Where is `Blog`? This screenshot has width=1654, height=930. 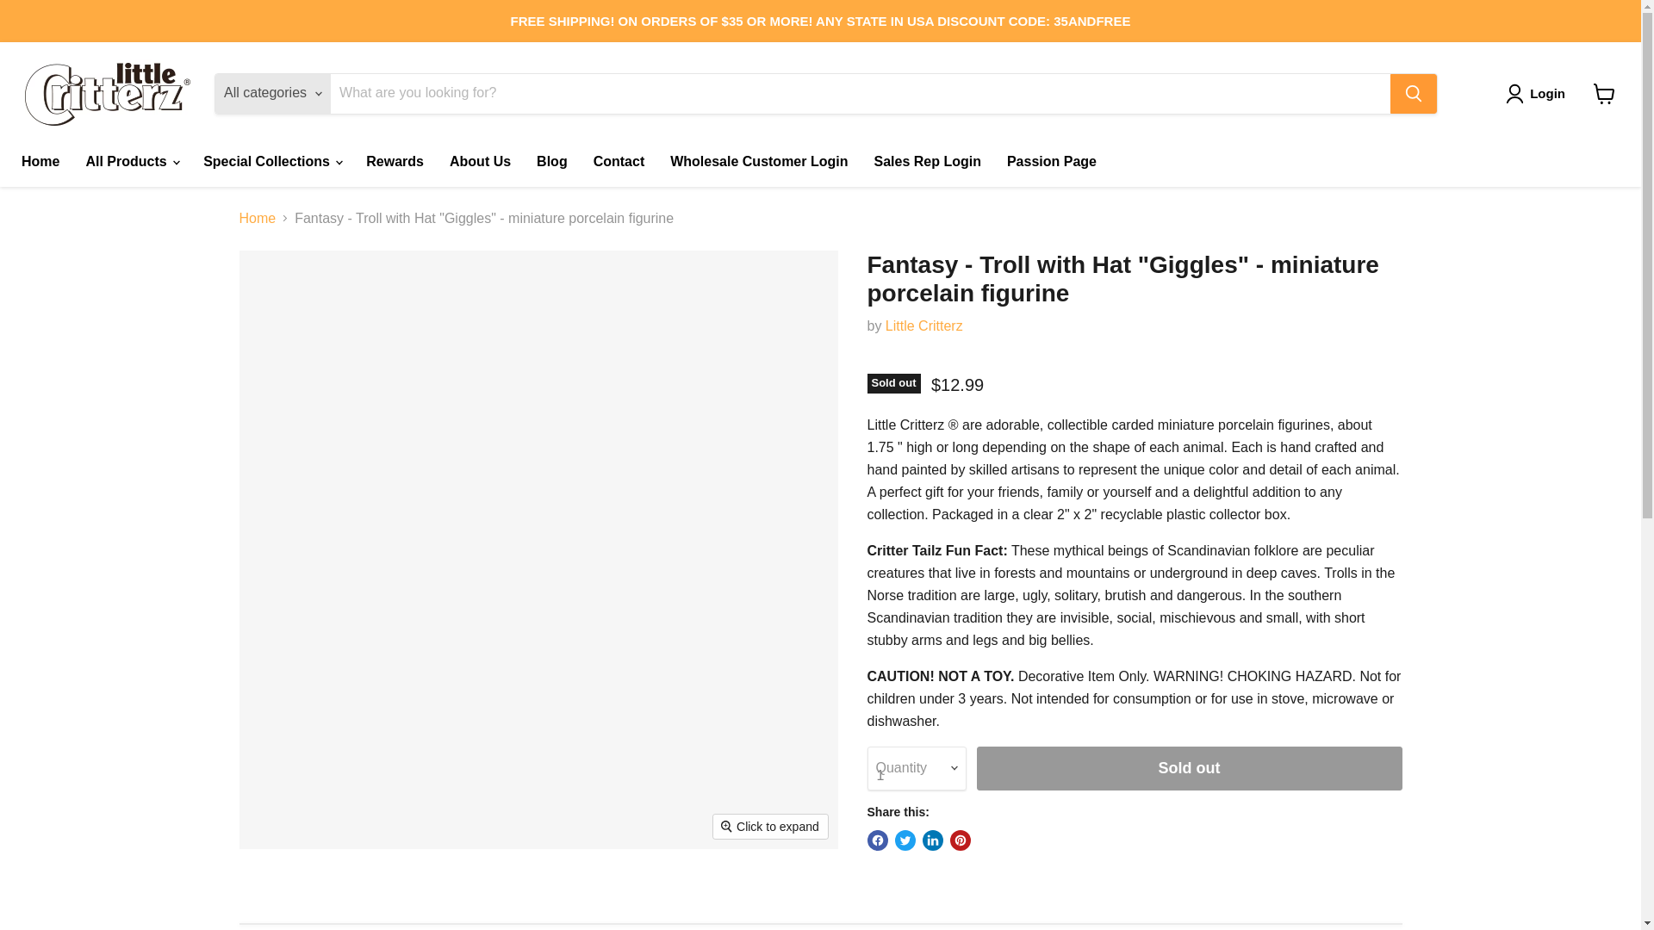
Blog is located at coordinates (551, 161).